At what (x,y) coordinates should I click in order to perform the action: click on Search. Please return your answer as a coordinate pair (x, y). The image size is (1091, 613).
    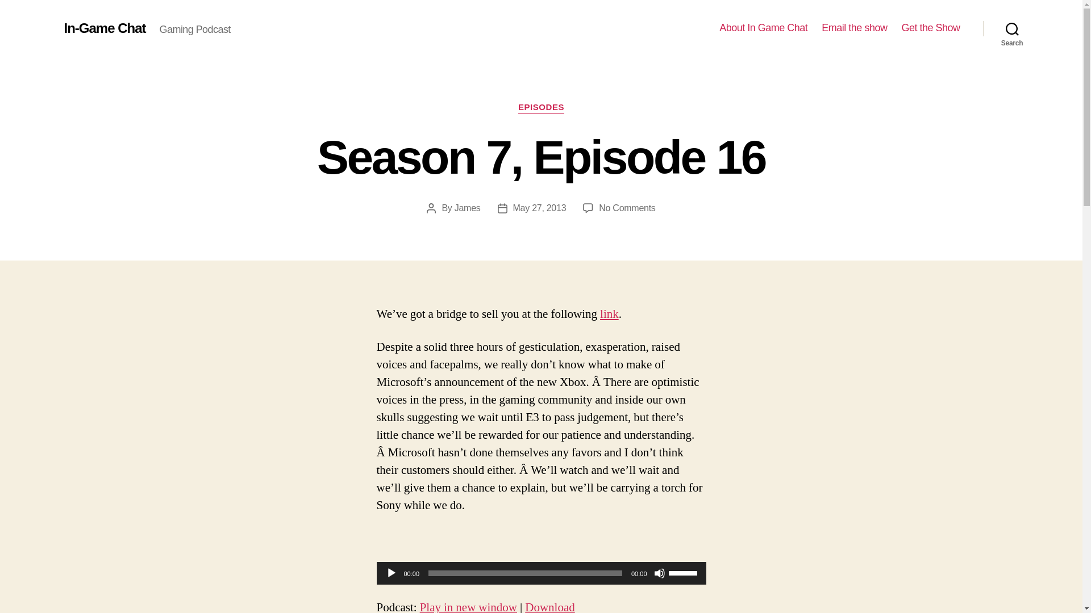
    Looking at the image, I should click on (468, 208).